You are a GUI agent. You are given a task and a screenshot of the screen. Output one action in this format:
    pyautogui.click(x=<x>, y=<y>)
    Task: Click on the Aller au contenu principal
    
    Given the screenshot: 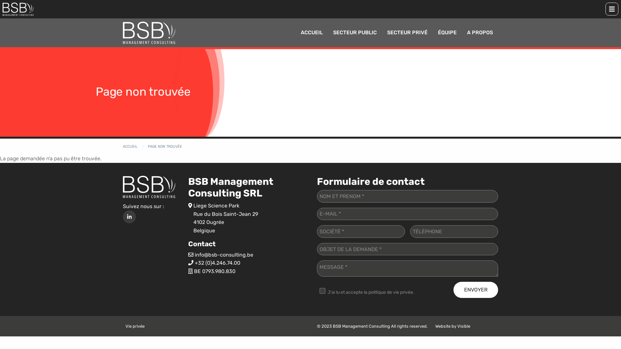 What is the action you would take?
    pyautogui.click(x=0, y=0)
    